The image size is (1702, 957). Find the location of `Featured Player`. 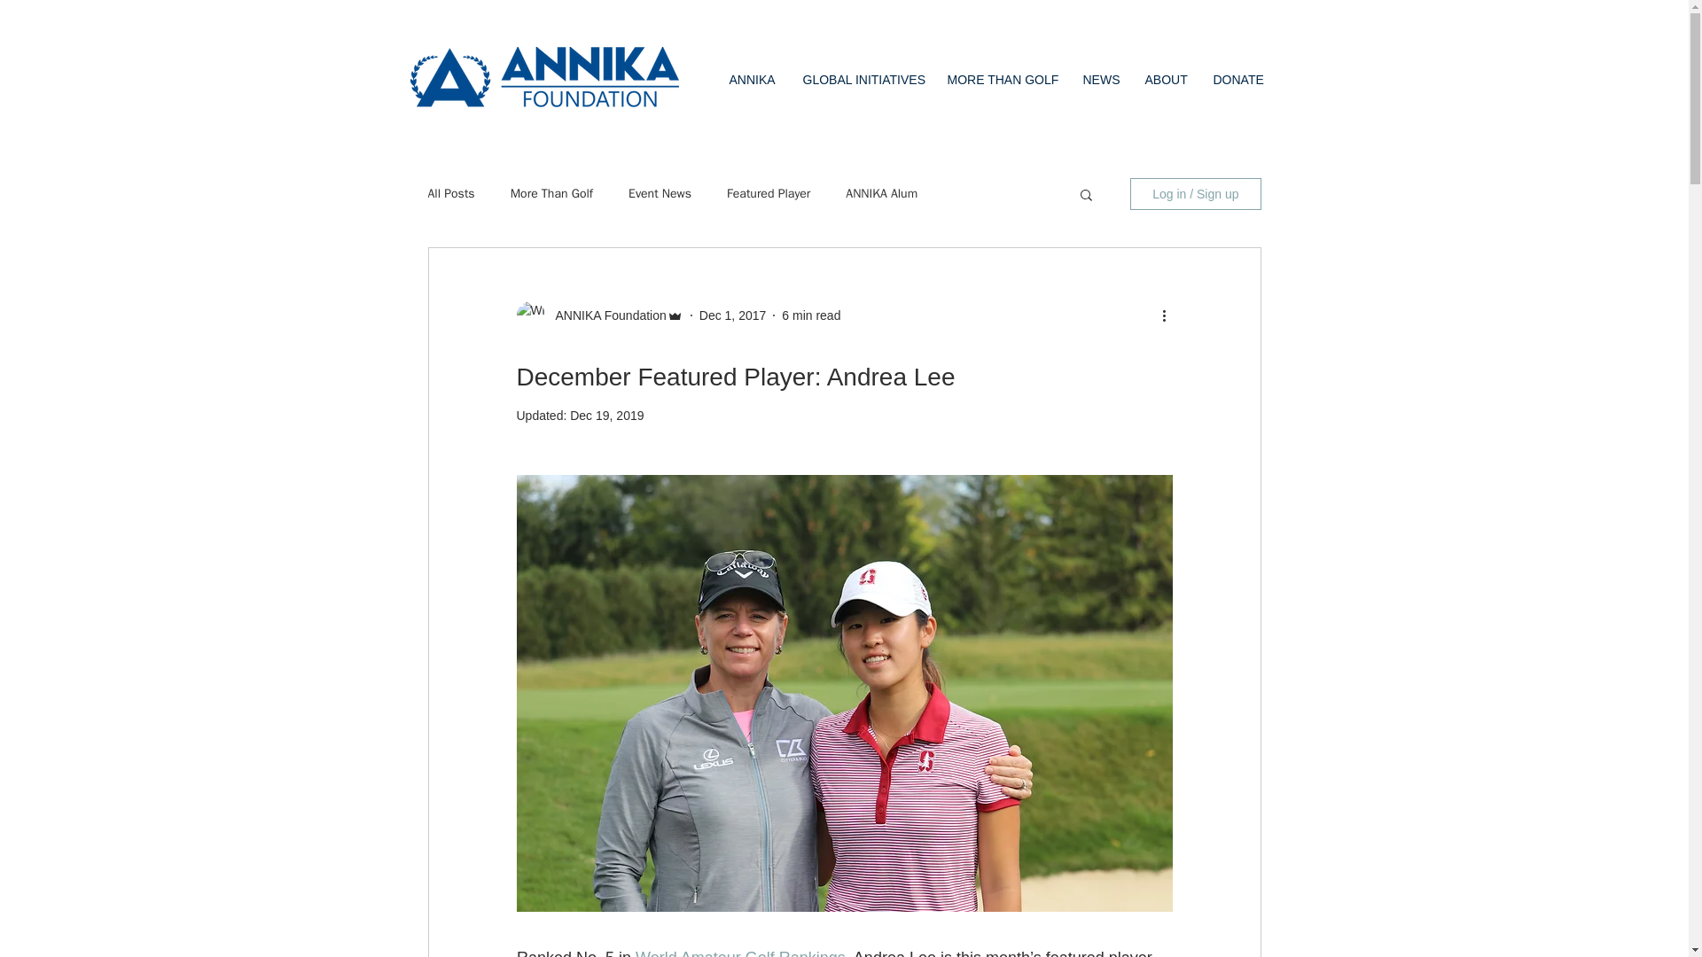

Featured Player is located at coordinates (768, 193).